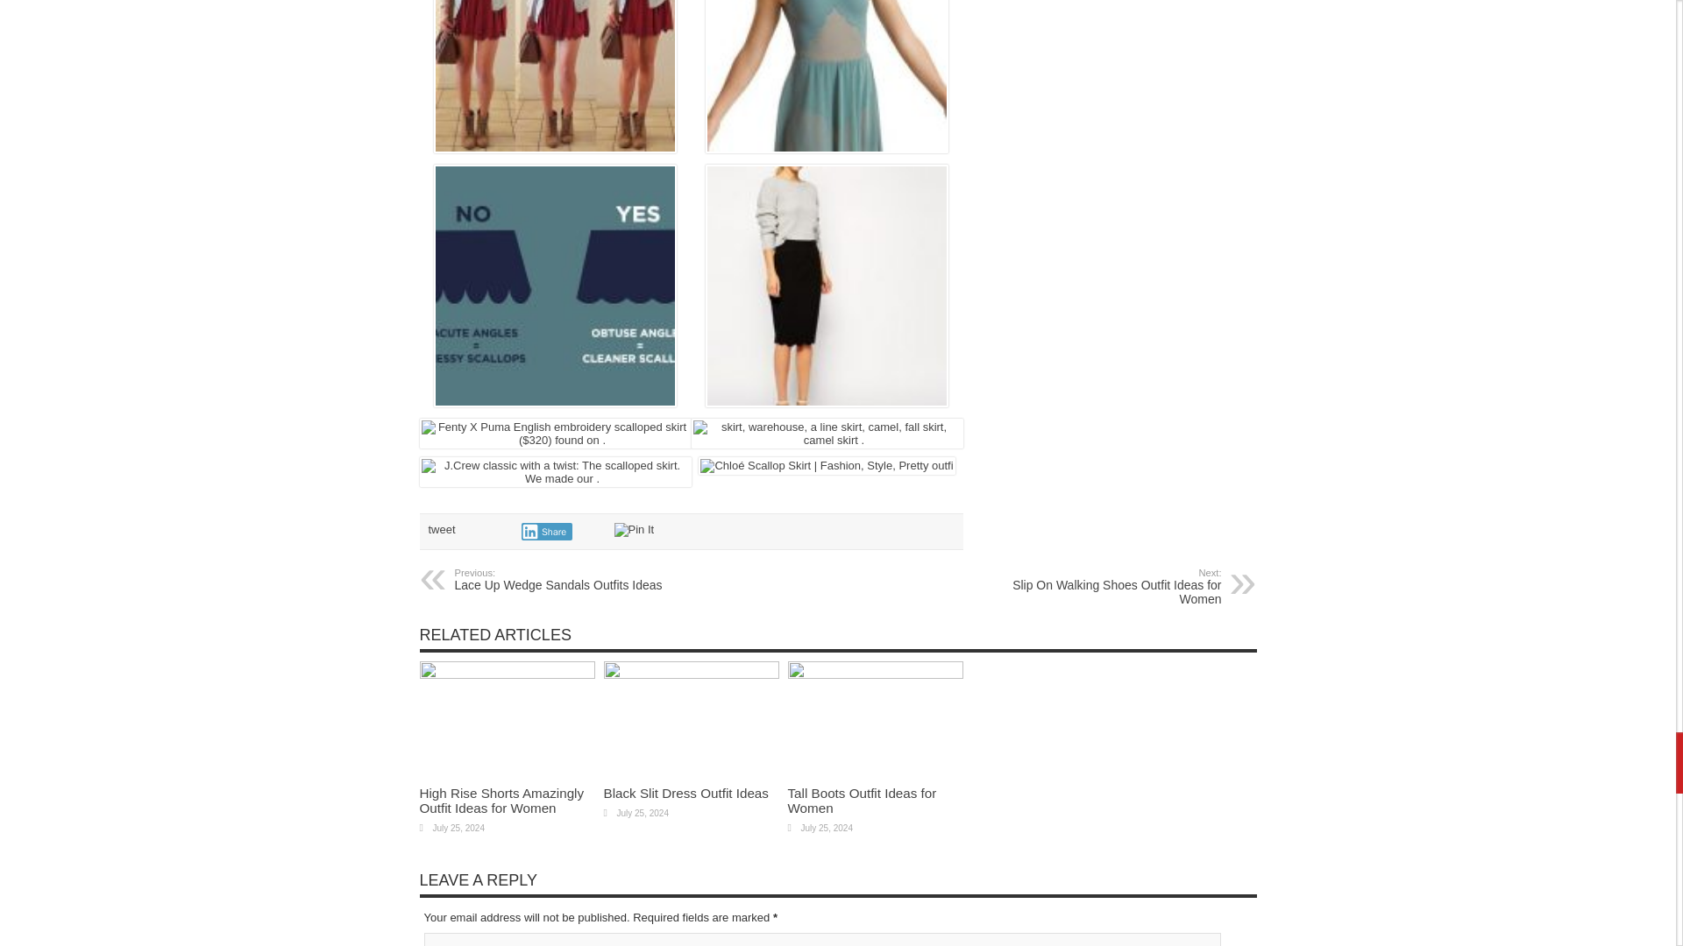  Describe the element at coordinates (685, 793) in the screenshot. I see `Permalink to Black Slit Dress Outfit Ideas` at that location.